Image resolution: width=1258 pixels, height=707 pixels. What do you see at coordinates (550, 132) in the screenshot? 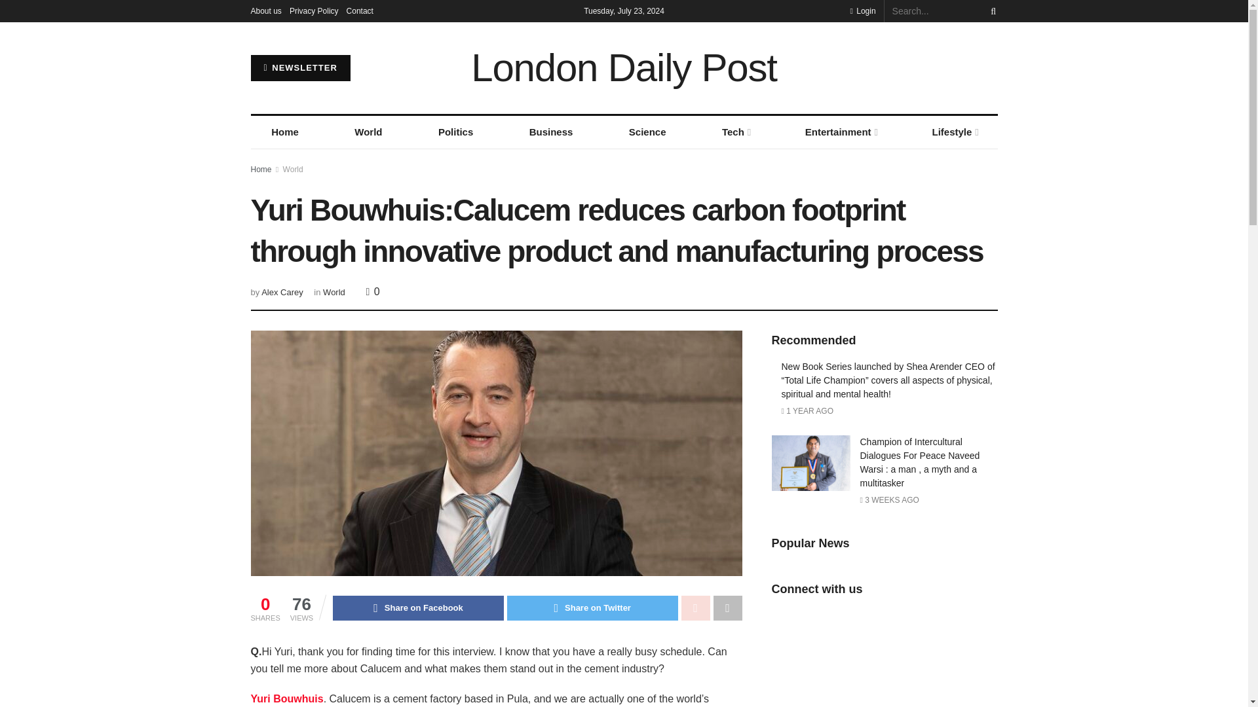
I see `Business` at bounding box center [550, 132].